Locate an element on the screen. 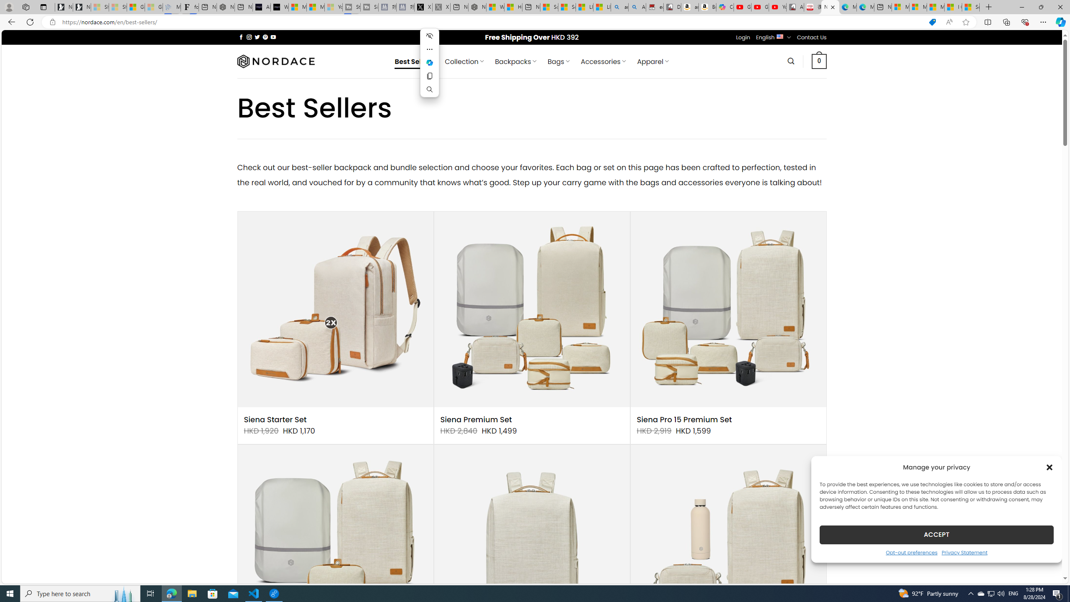 Image resolution: width=1070 pixels, height=602 pixels. Siena Pro 15 Premium Set is located at coordinates (684, 420).